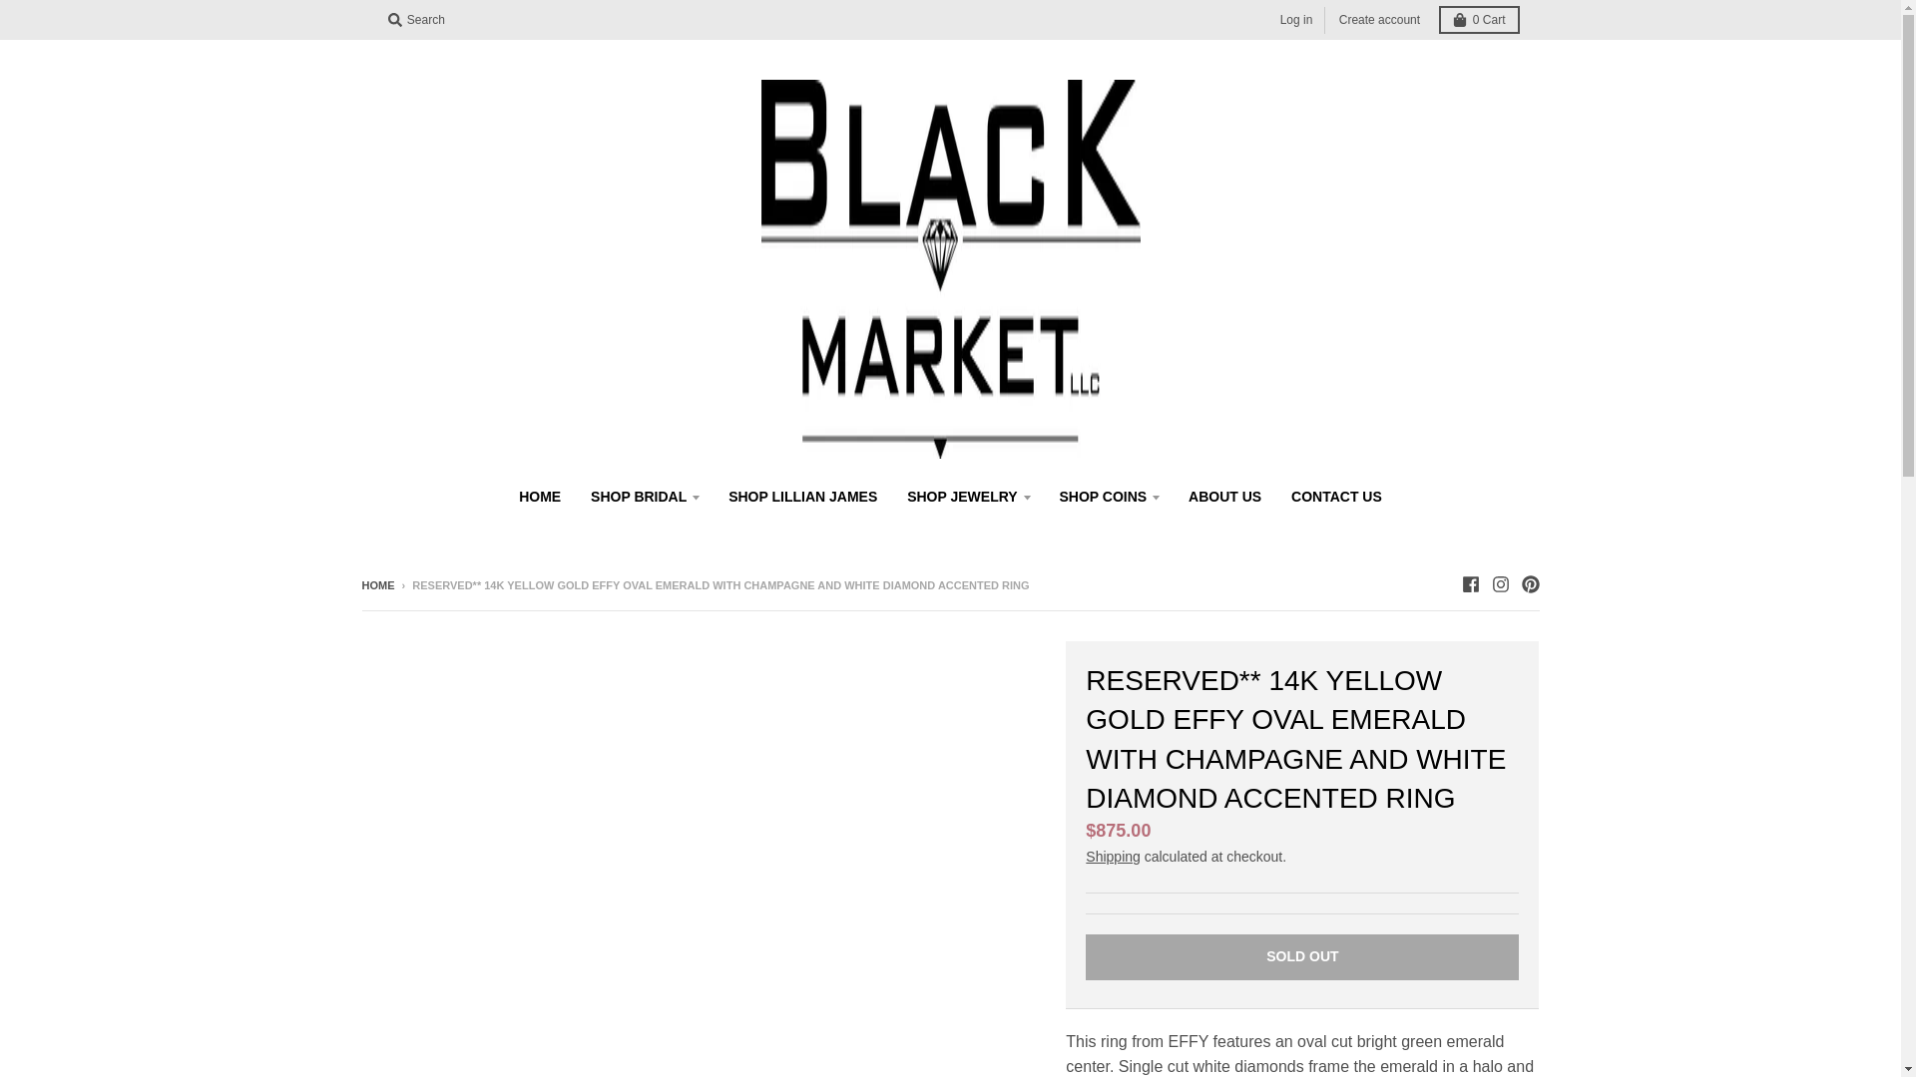 The image size is (1916, 1077). Describe the element at coordinates (1296, 20) in the screenshot. I see `Log in` at that location.